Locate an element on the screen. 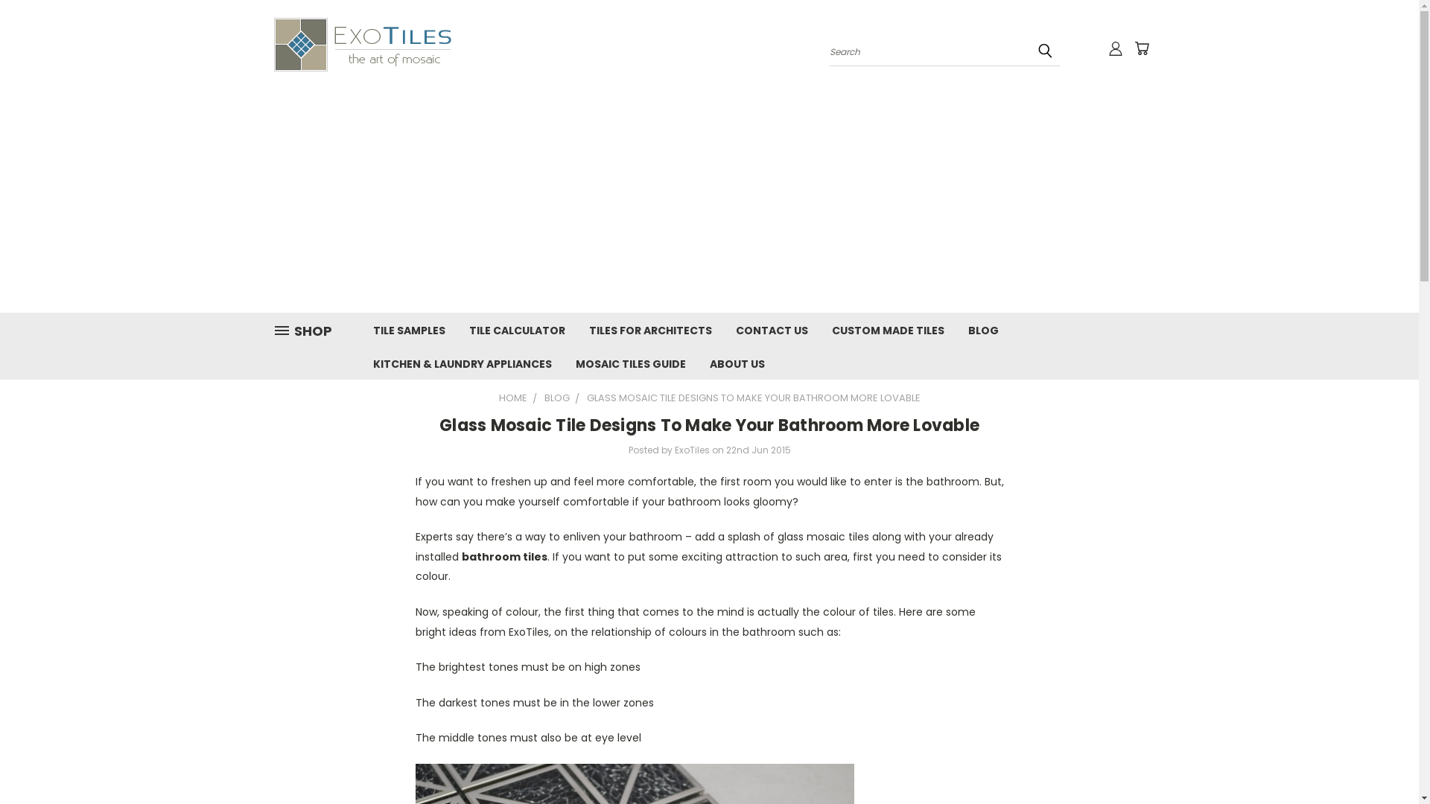 Image resolution: width=1430 pixels, height=804 pixels. KITCHEN & LAUNDRY APPLIANCES is located at coordinates (462, 363).